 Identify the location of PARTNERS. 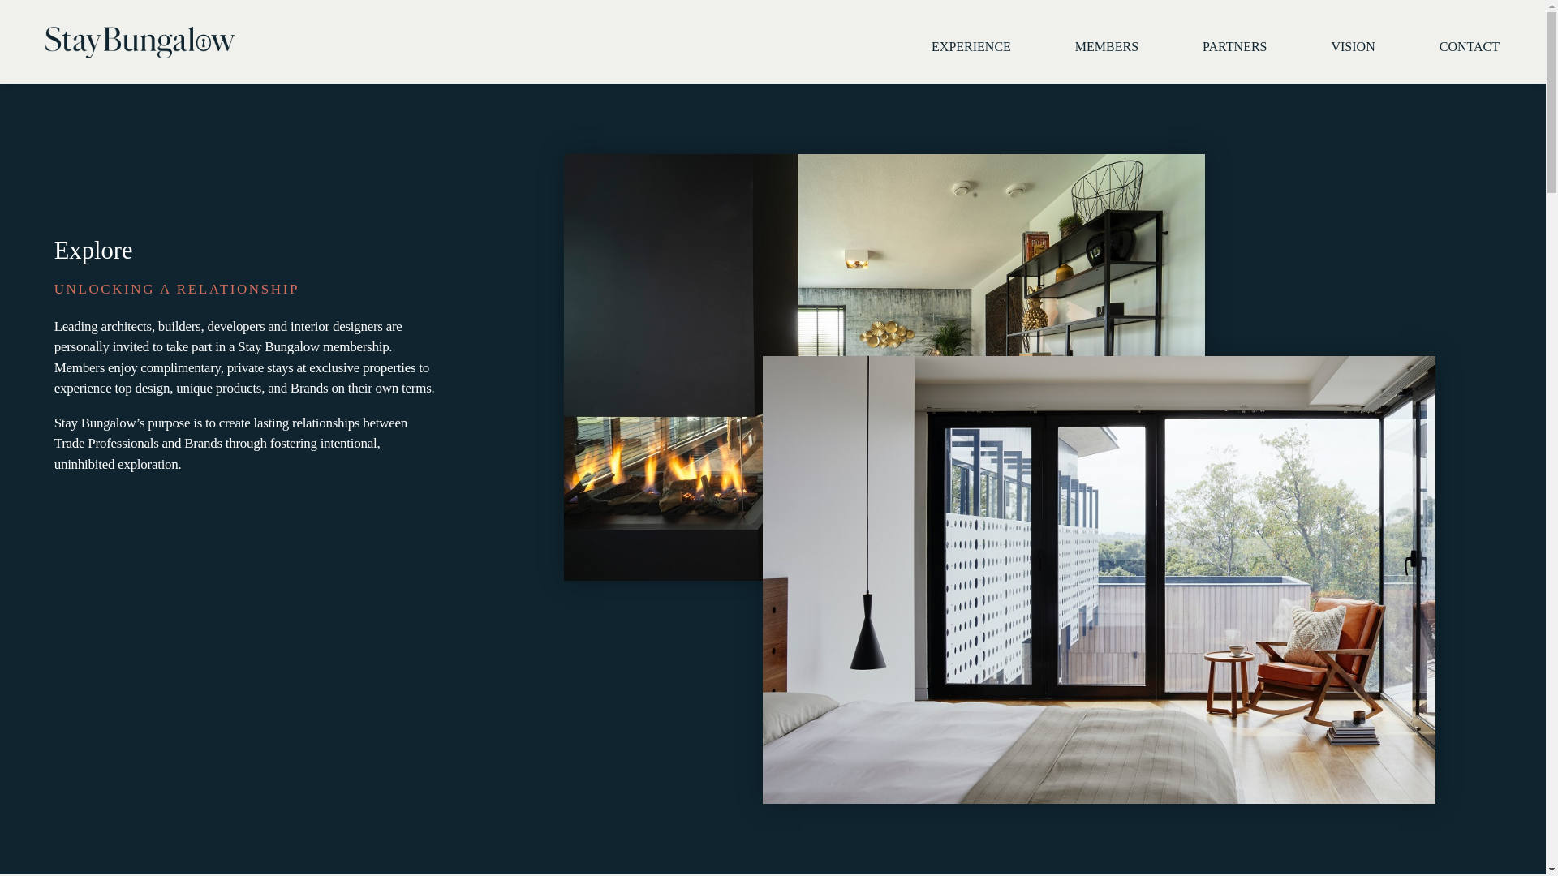
(1234, 47).